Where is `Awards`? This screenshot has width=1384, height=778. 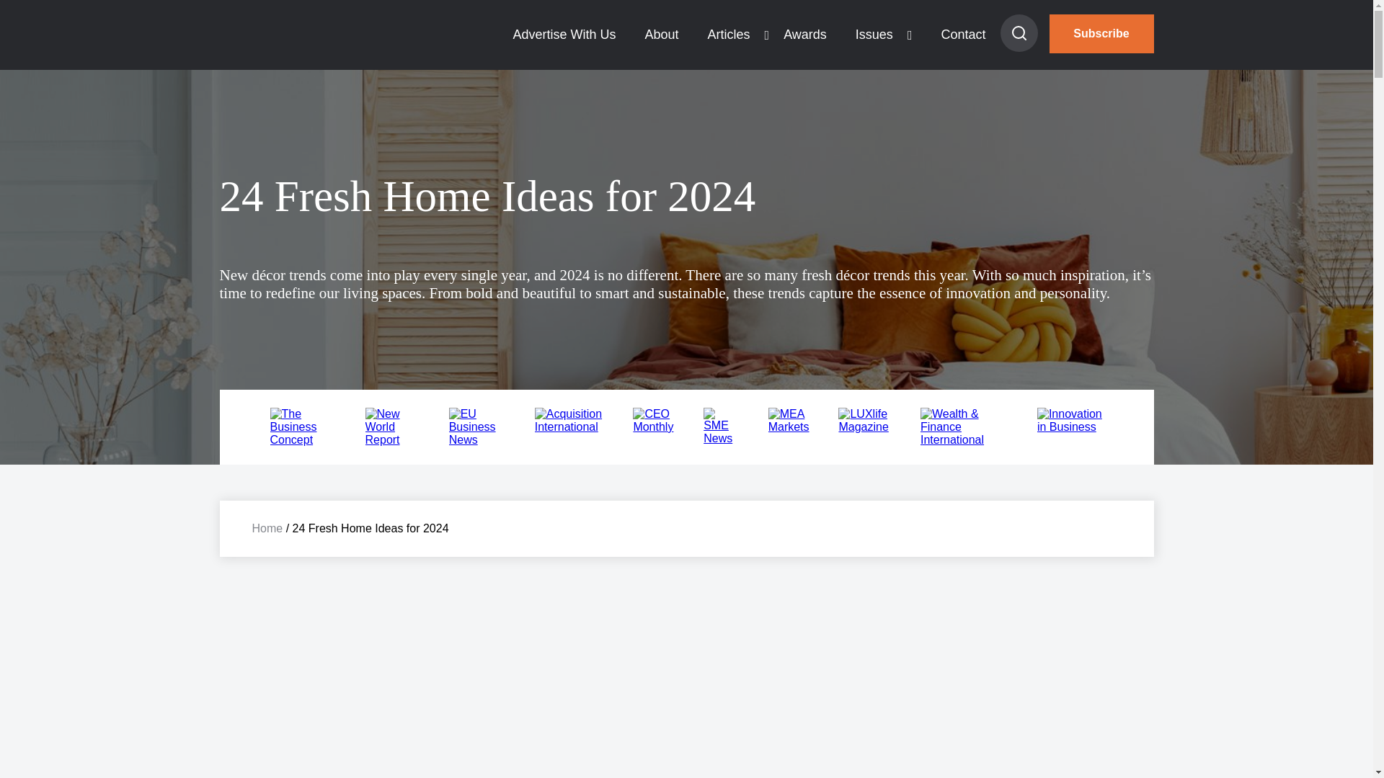 Awards is located at coordinates (805, 35).